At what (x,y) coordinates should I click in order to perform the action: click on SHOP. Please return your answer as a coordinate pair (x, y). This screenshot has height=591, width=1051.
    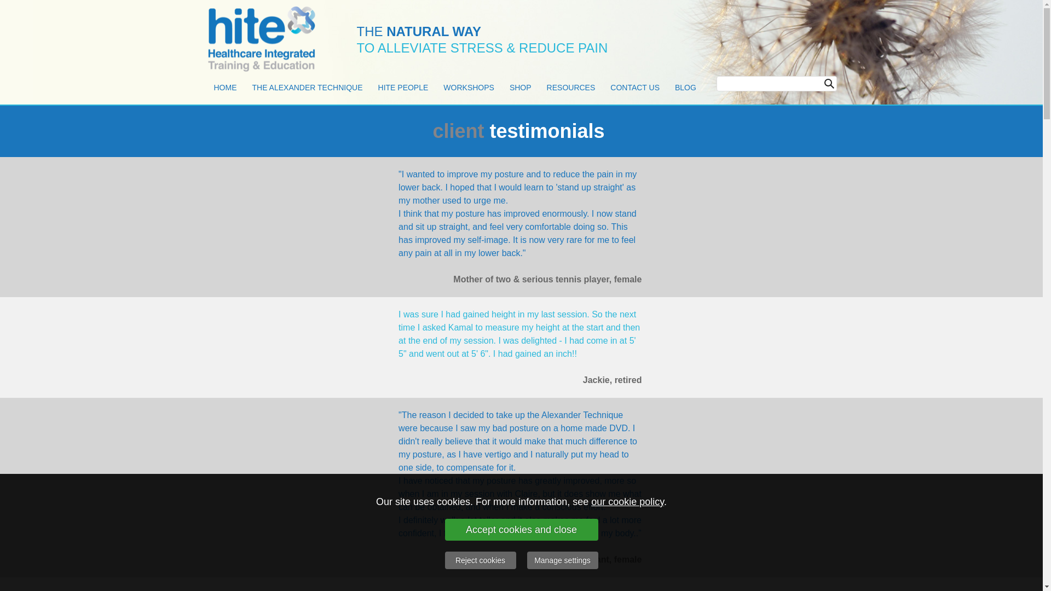
    Looking at the image, I should click on (520, 88).